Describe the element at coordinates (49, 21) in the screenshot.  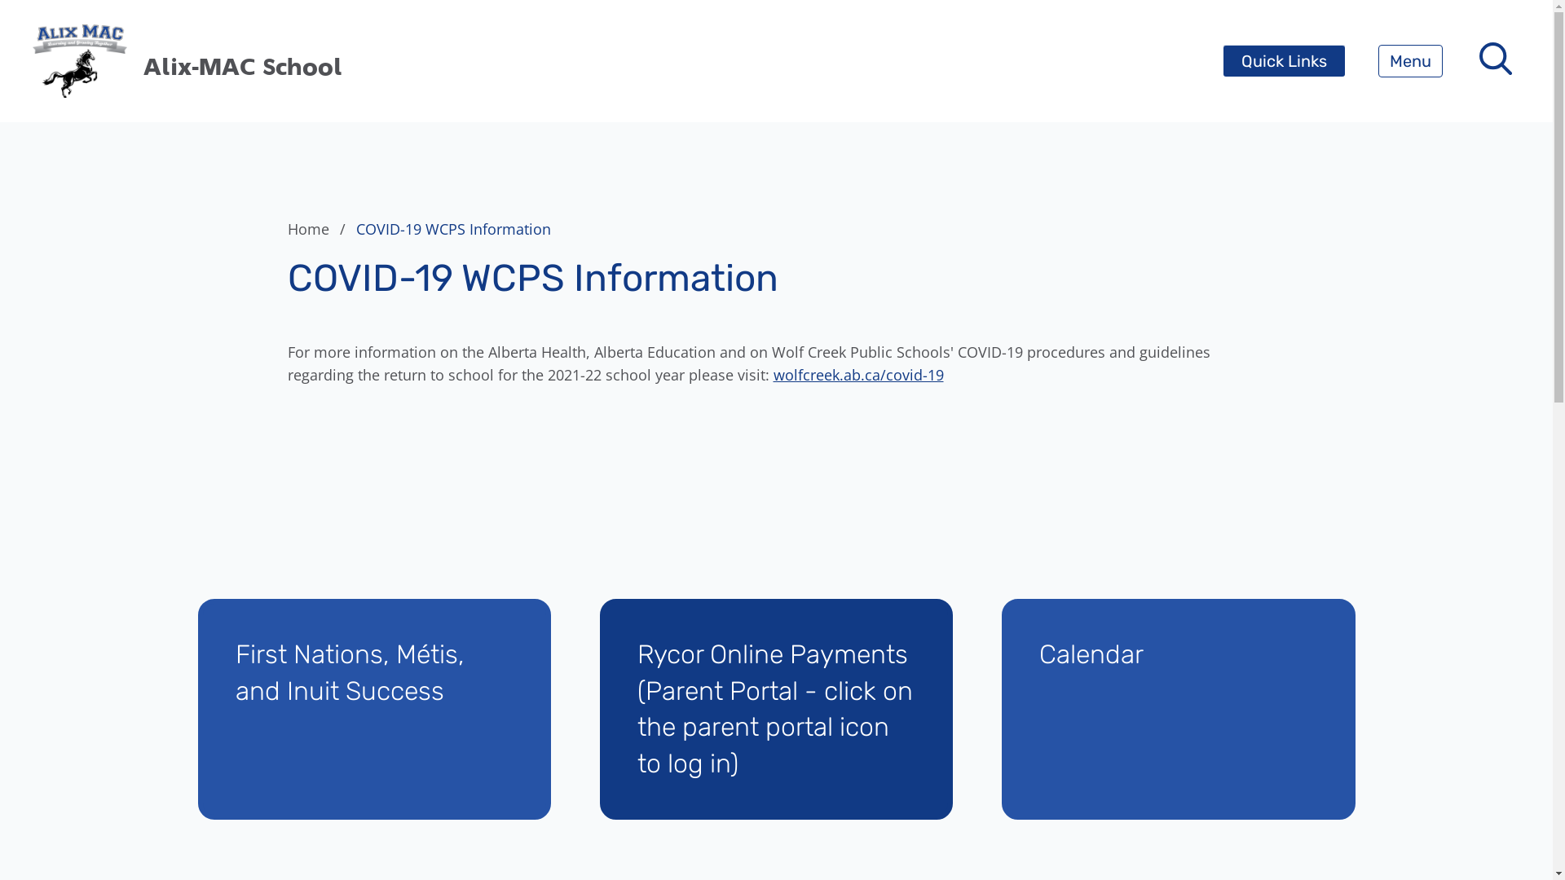
I see `Search` at that location.